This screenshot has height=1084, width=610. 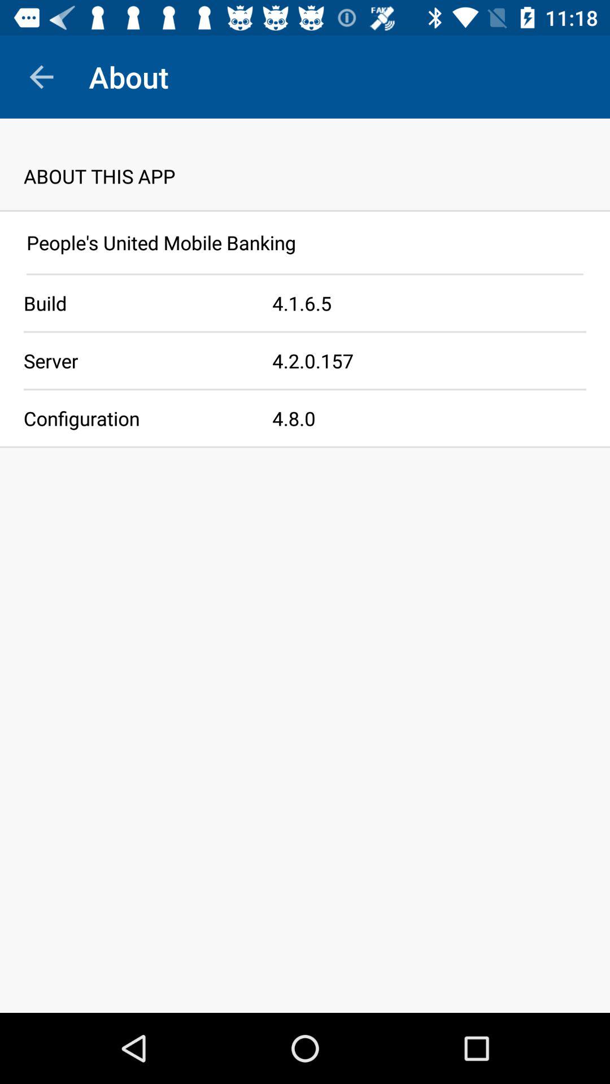 I want to click on choose the item next to about item, so click(x=41, y=77).